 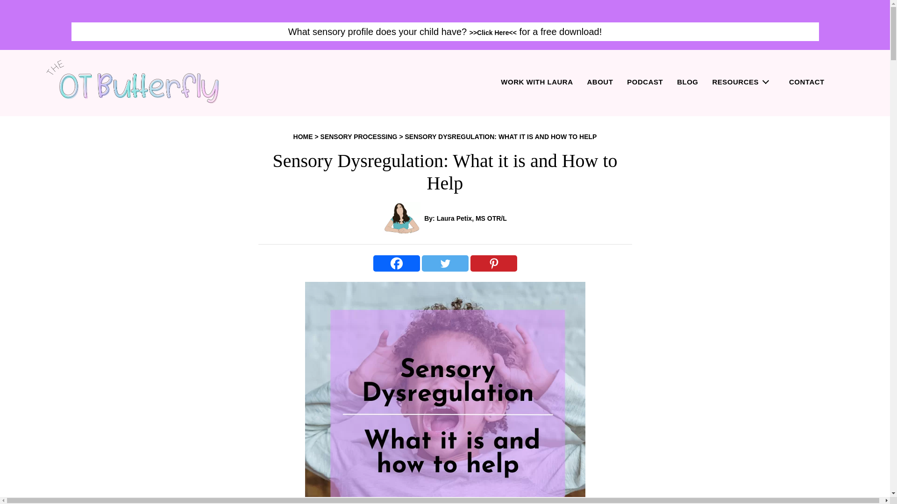 What do you see at coordinates (536, 83) in the screenshot?
I see `WORK WITH LAURA` at bounding box center [536, 83].